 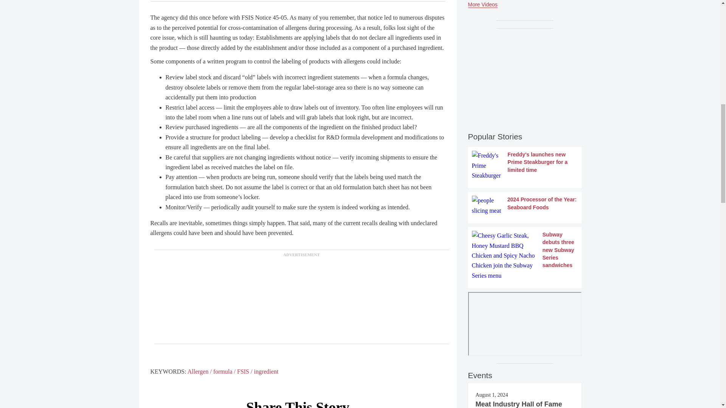 What do you see at coordinates (525, 206) in the screenshot?
I see `2024 Processor of the Year: Seaboard Foods` at bounding box center [525, 206].